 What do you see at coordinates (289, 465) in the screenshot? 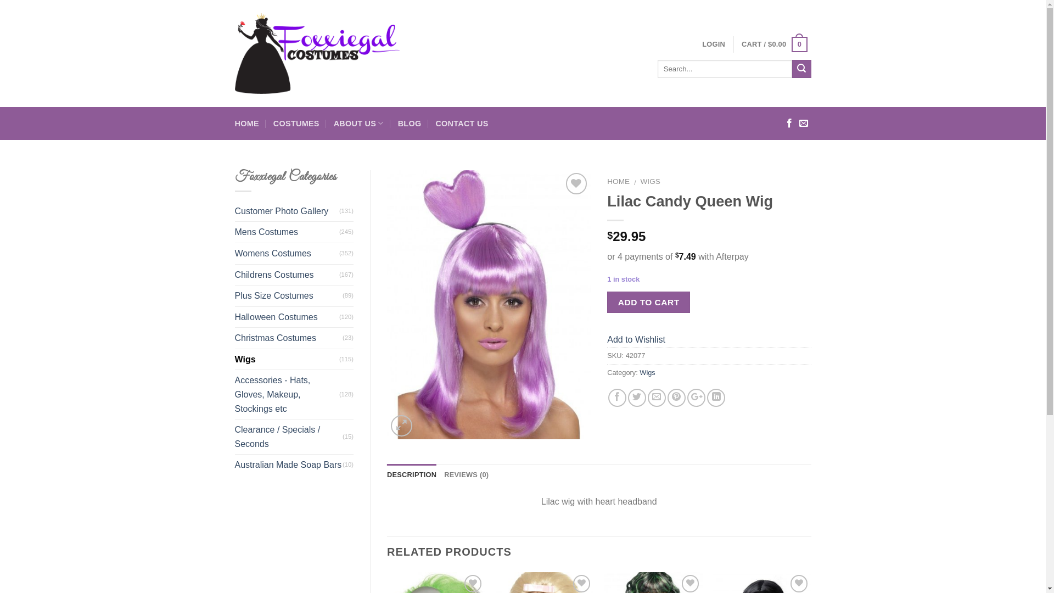
I see `Australian Made Soap Bars` at bounding box center [289, 465].